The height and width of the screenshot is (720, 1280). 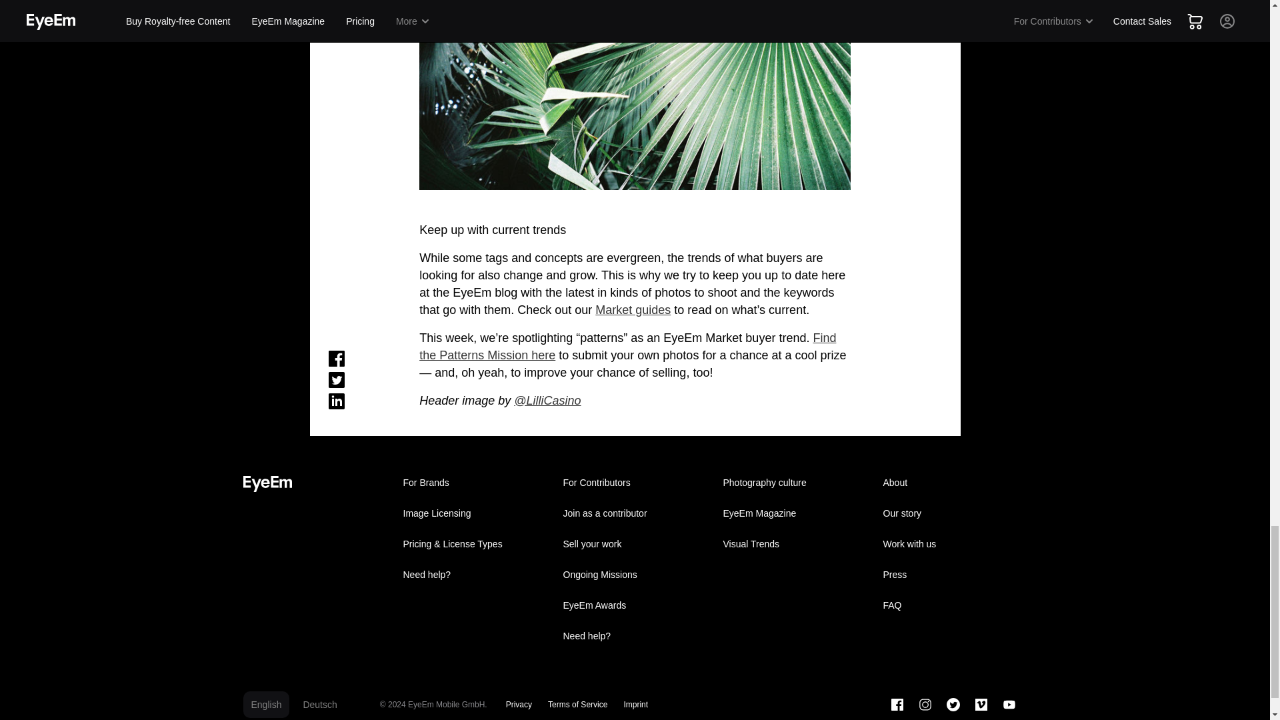 What do you see at coordinates (794, 512) in the screenshot?
I see `EyeEm Magazine` at bounding box center [794, 512].